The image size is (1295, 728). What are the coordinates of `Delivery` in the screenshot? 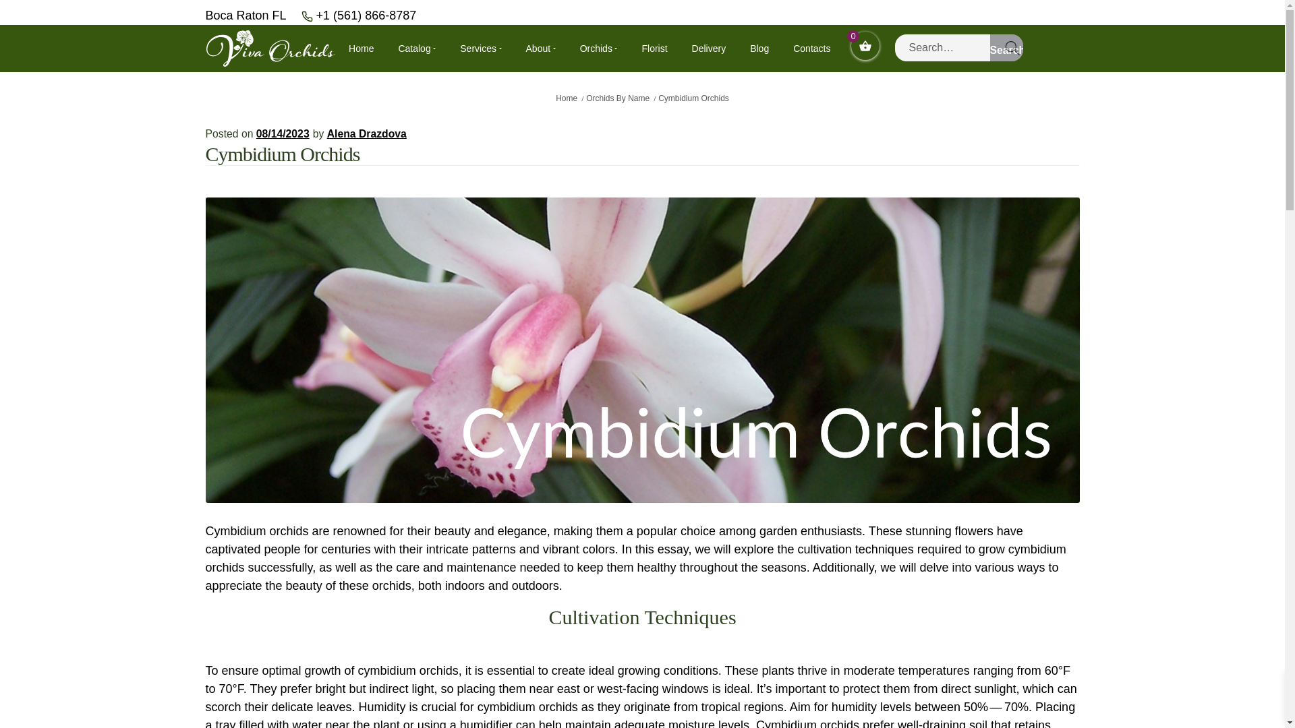 It's located at (709, 48).